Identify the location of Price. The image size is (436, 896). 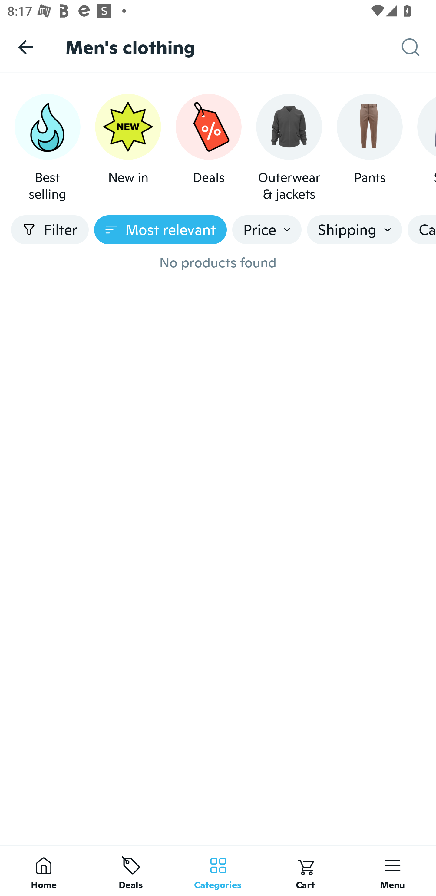
(267, 230).